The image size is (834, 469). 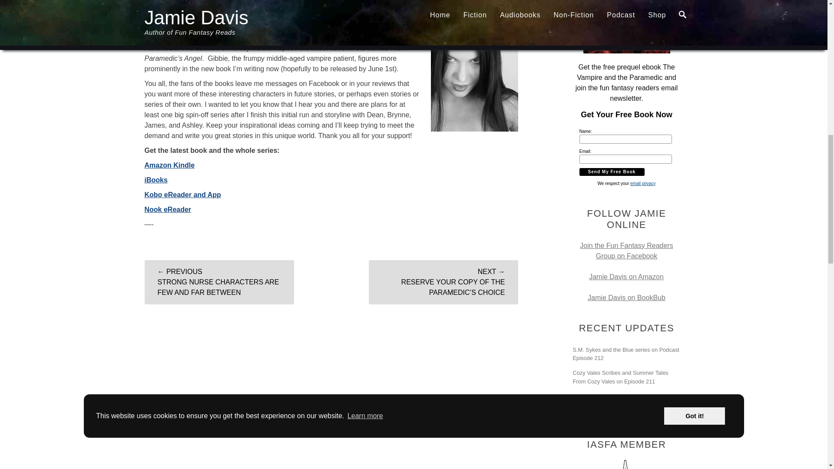 I want to click on Send My Free Book, so click(x=612, y=172).